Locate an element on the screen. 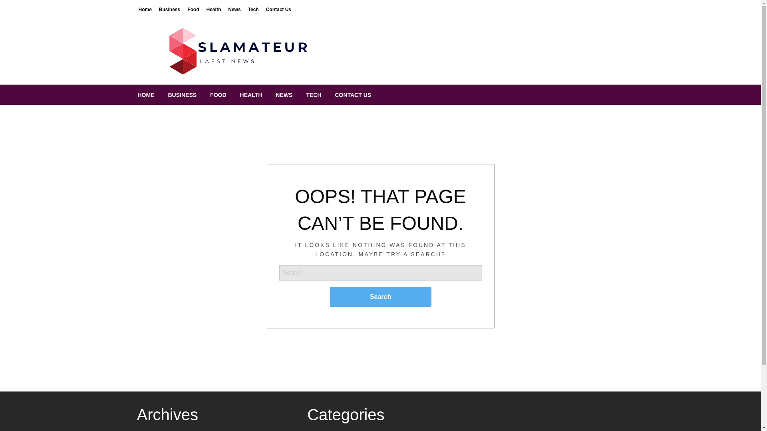 The height and width of the screenshot is (431, 767). HOME is located at coordinates (146, 95).